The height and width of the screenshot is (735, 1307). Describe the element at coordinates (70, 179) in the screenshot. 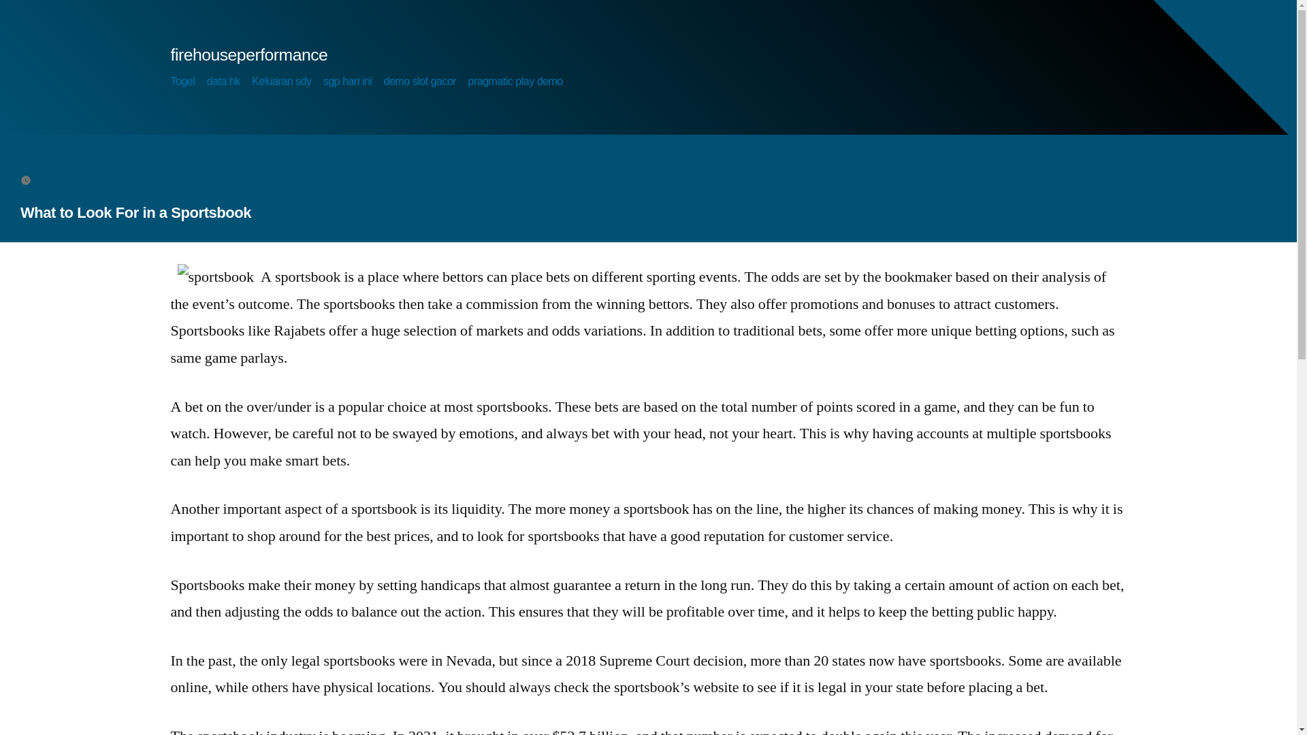

I see `June 17, 2023` at that location.